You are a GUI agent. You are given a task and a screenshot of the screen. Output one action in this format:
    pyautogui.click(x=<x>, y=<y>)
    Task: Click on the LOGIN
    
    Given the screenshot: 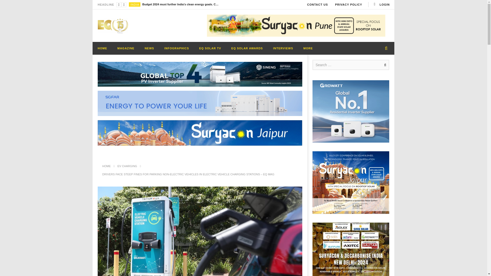 What is the action you would take?
    pyautogui.click(x=381, y=5)
    